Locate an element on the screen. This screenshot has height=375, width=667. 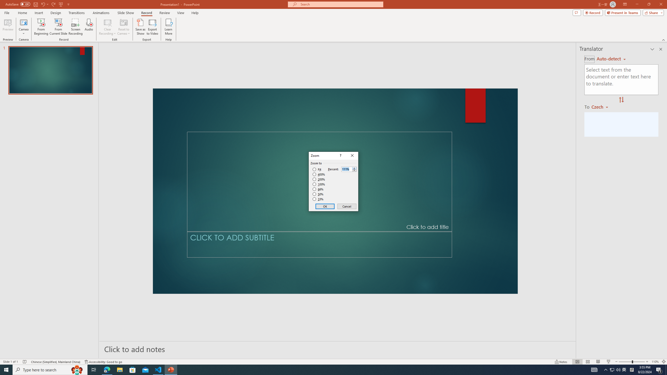
Minimize is located at coordinates (620, 8).